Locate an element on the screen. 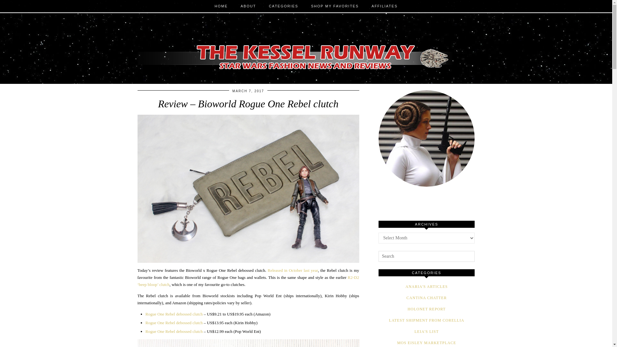 The width and height of the screenshot is (617, 347). CATEGORIES is located at coordinates (283, 6).